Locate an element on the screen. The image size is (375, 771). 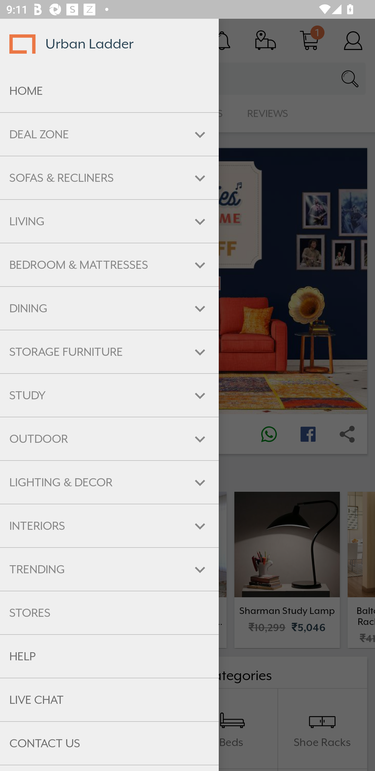
DEAL ZONE  is located at coordinates (109, 134).